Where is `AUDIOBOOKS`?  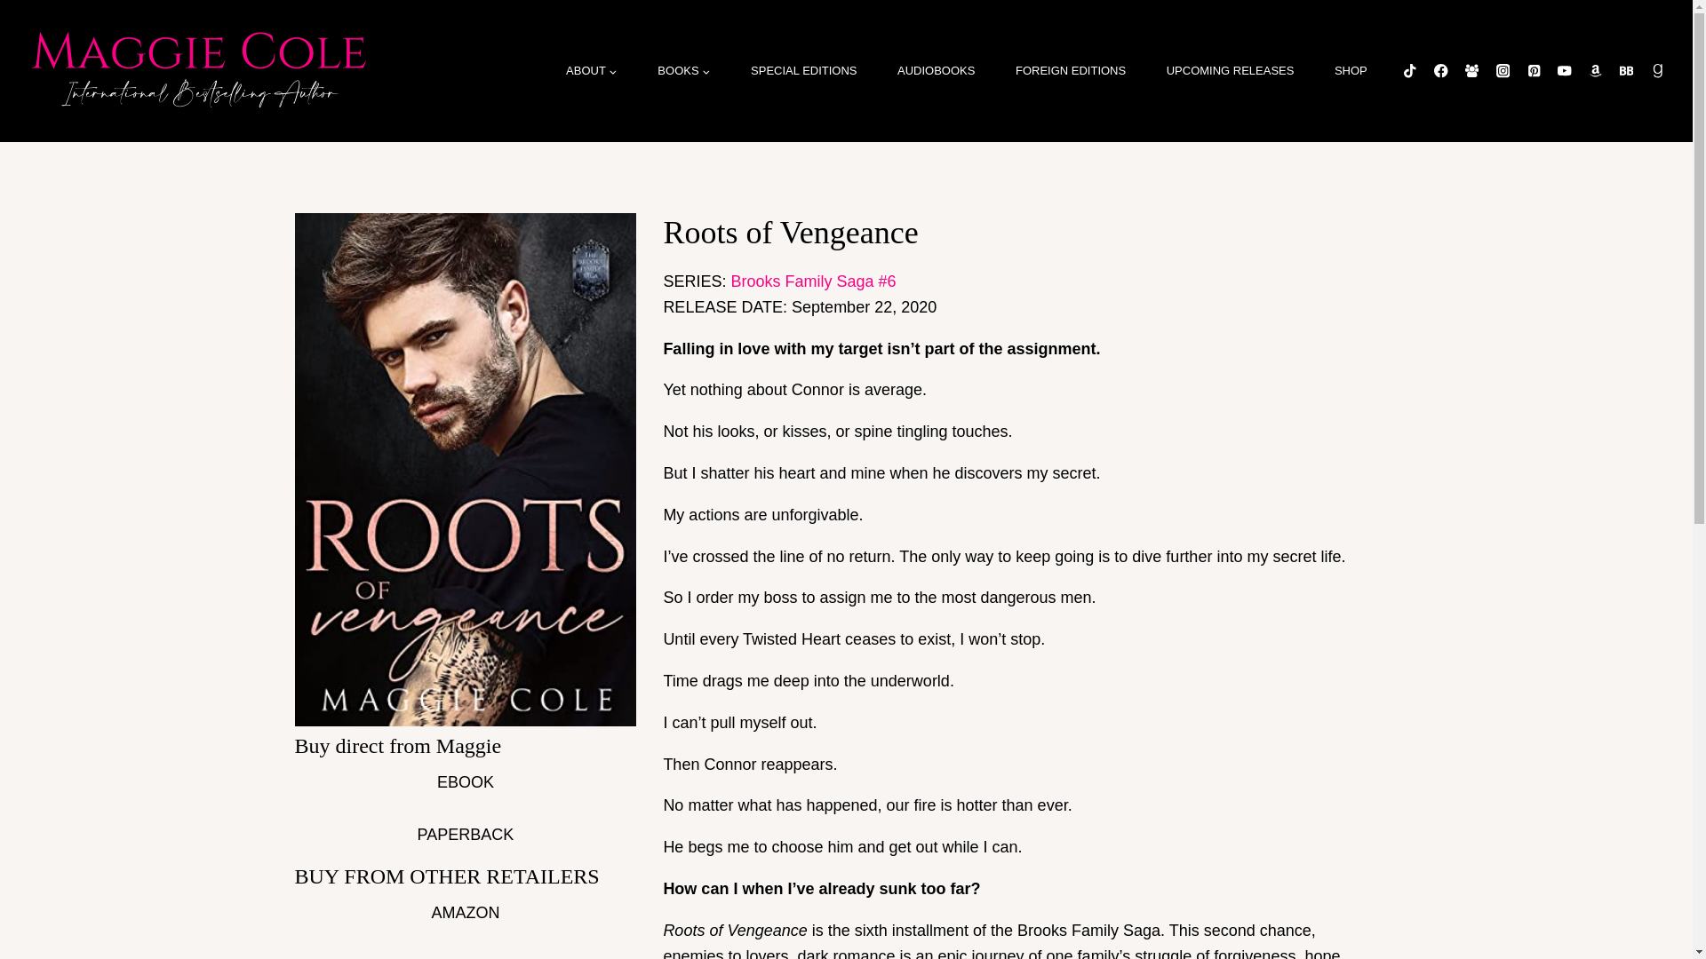 AUDIOBOOKS is located at coordinates (935, 71).